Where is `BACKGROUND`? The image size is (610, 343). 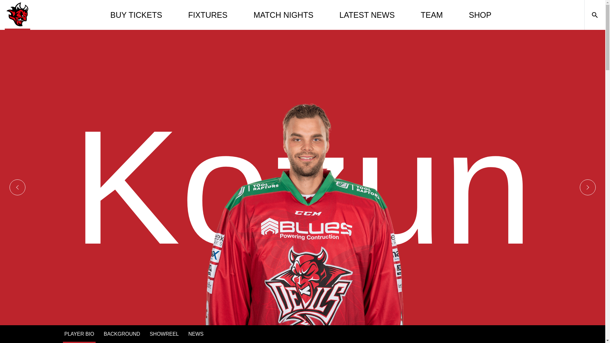
BACKGROUND is located at coordinates (121, 334).